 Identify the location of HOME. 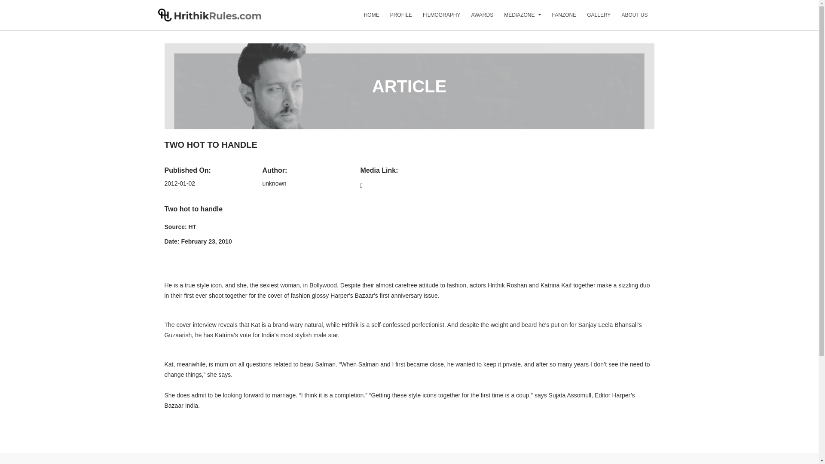
(366, 18).